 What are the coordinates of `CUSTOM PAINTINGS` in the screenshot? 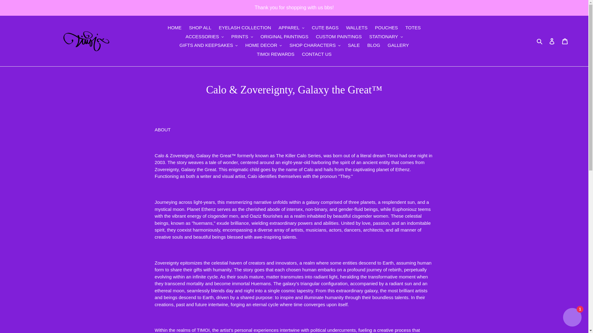 It's located at (339, 36).